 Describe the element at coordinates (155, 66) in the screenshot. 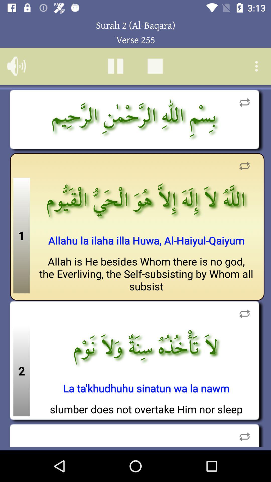

I see `stop button` at that location.